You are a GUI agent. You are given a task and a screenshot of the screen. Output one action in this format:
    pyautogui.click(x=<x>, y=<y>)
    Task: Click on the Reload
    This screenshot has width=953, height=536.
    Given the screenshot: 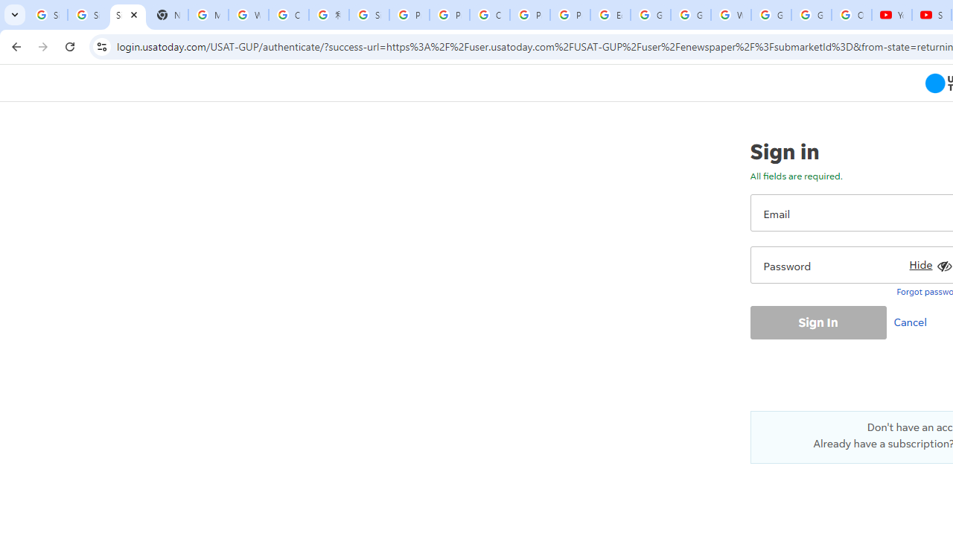 What is the action you would take?
    pyautogui.click(x=70, y=46)
    